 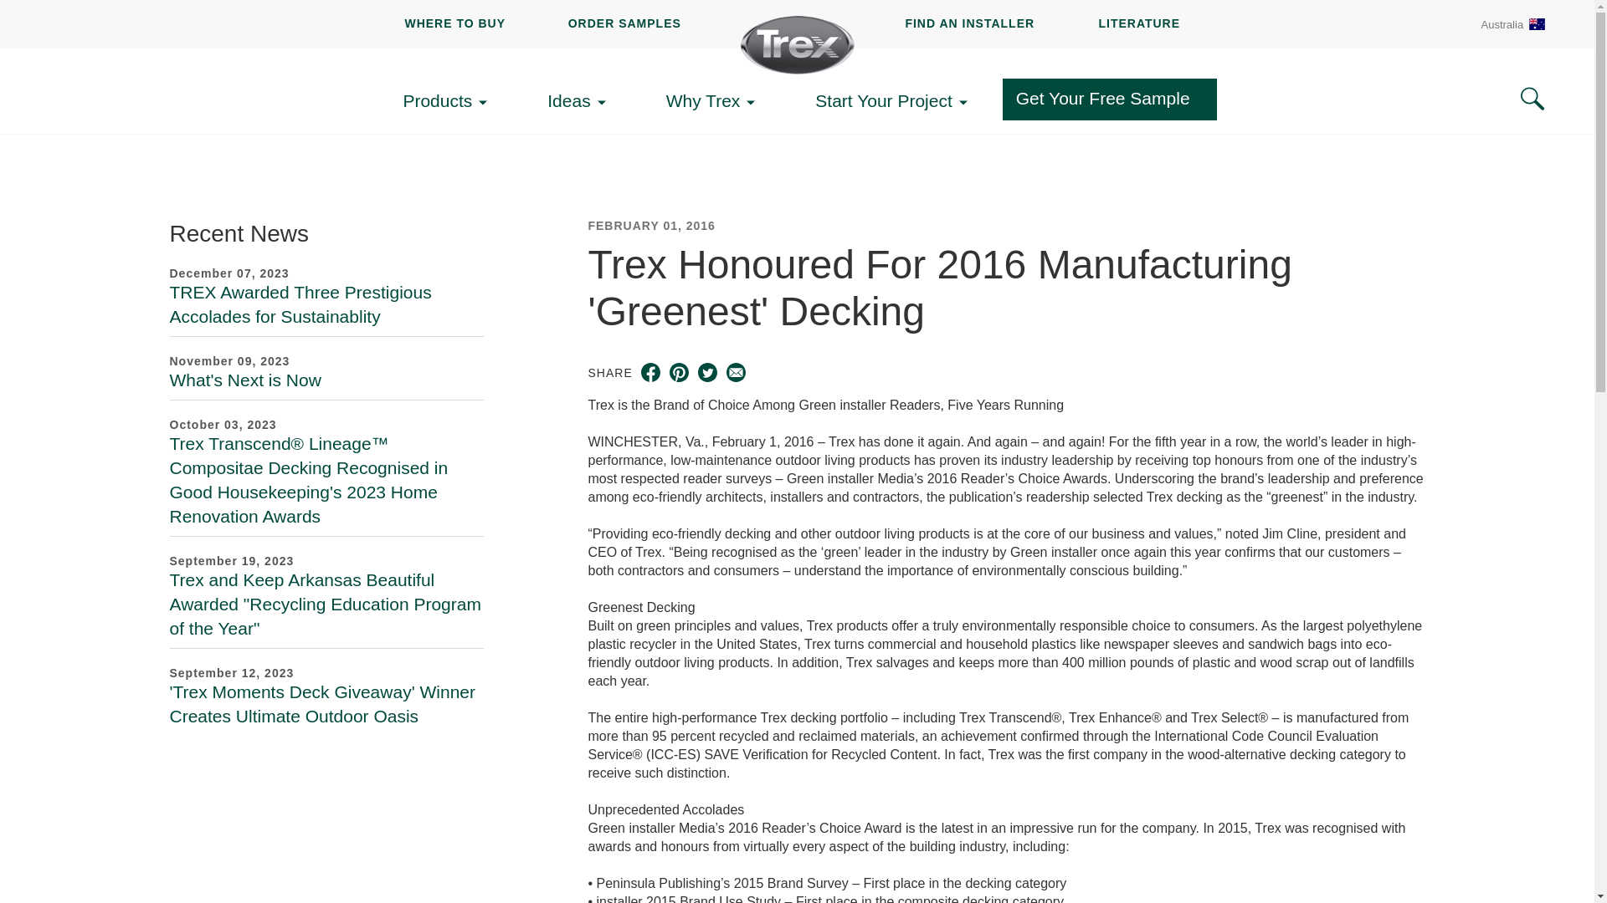 What do you see at coordinates (716, 101) in the screenshot?
I see `Why Trex` at bounding box center [716, 101].